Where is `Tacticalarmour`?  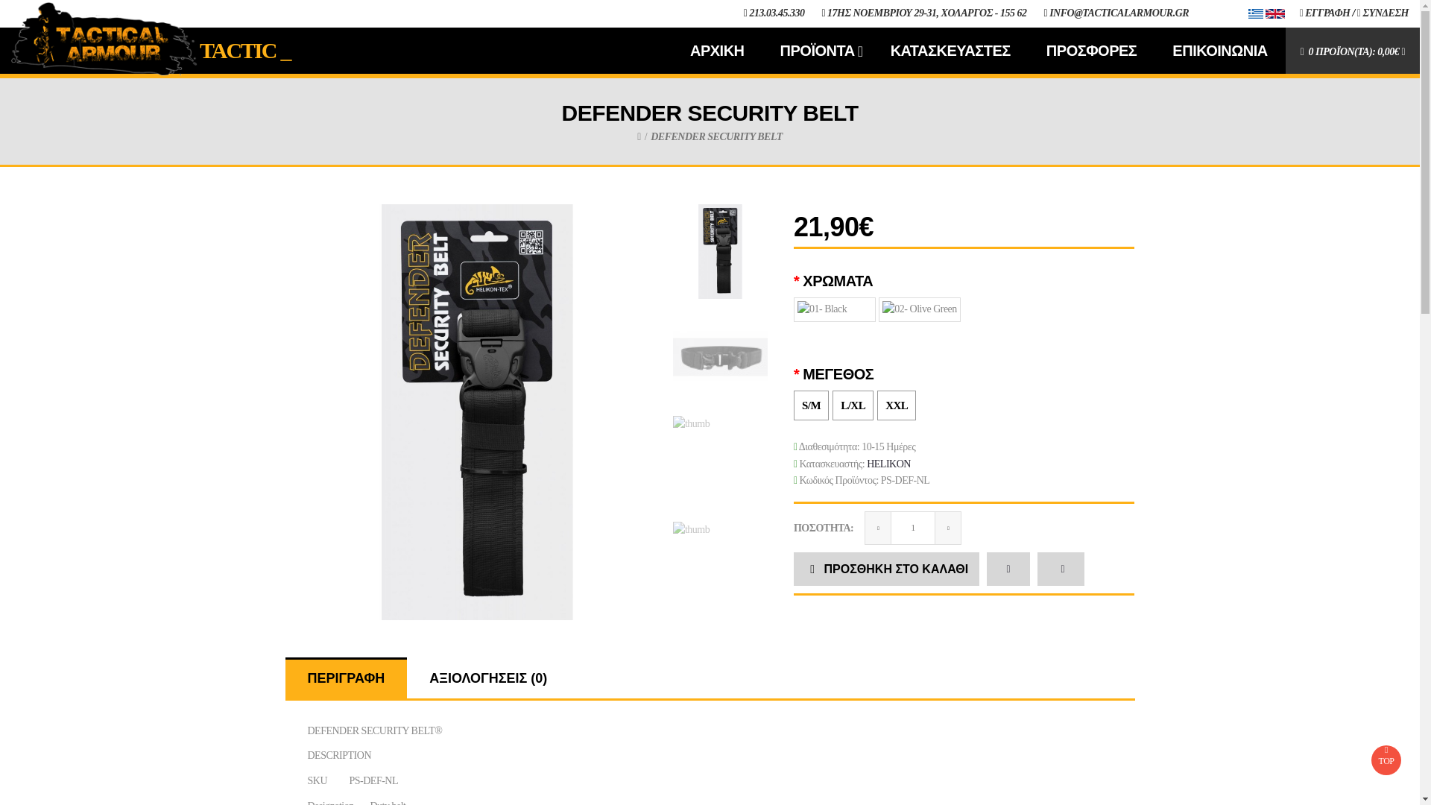 Tacticalarmour is located at coordinates (104, 39).